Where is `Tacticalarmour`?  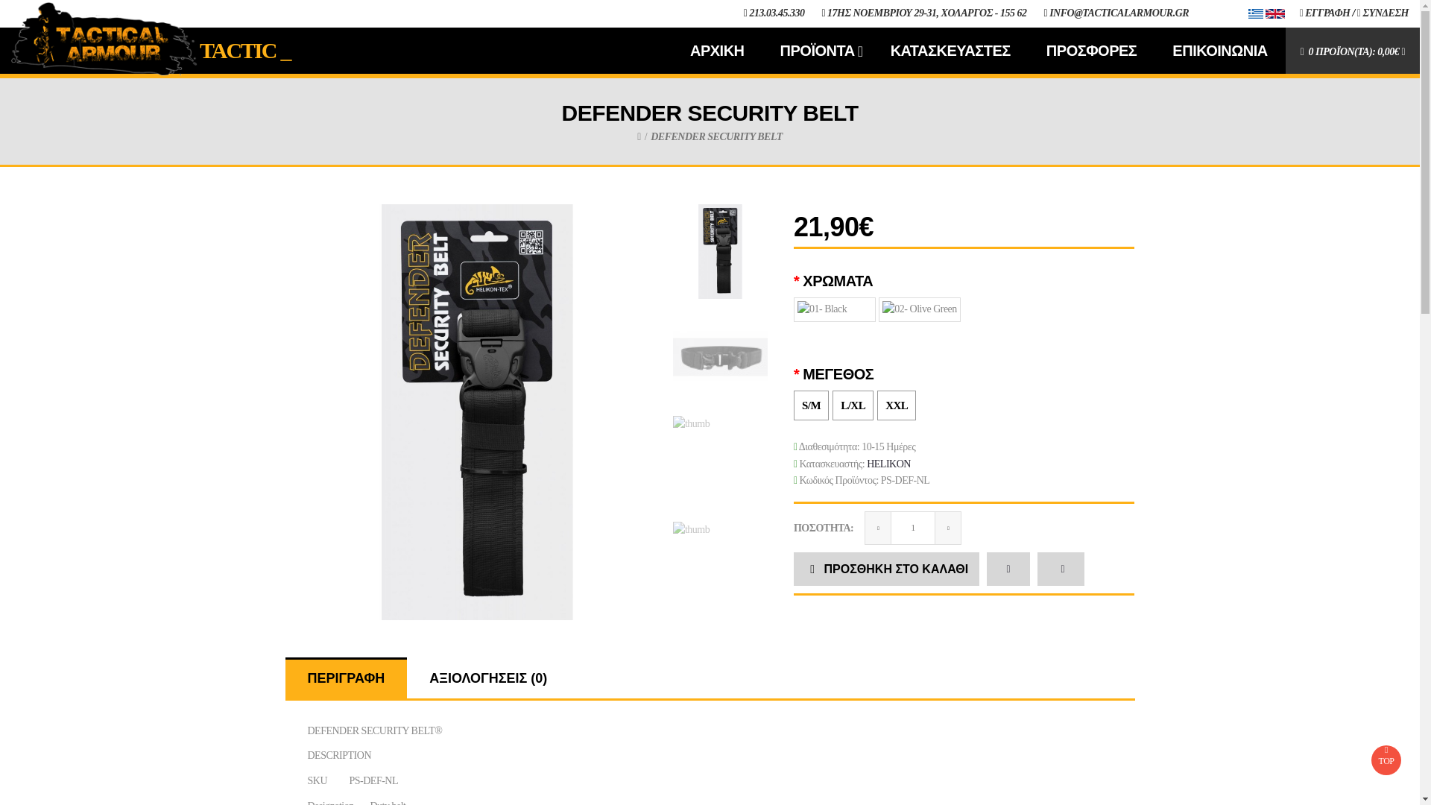 Tacticalarmour is located at coordinates (104, 39).